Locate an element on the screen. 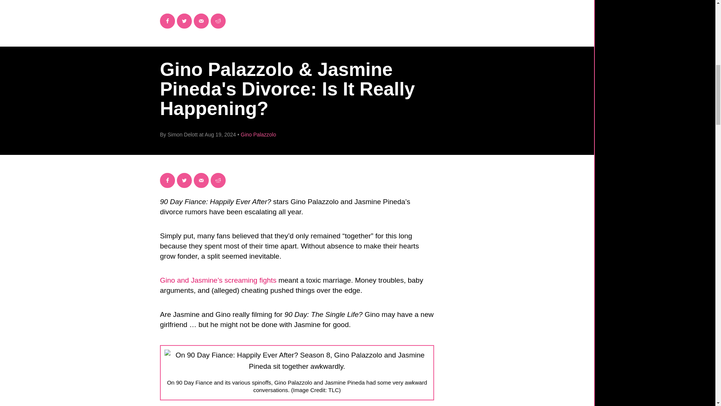 Image resolution: width=721 pixels, height=406 pixels. Share on Reddit is located at coordinates (218, 21).